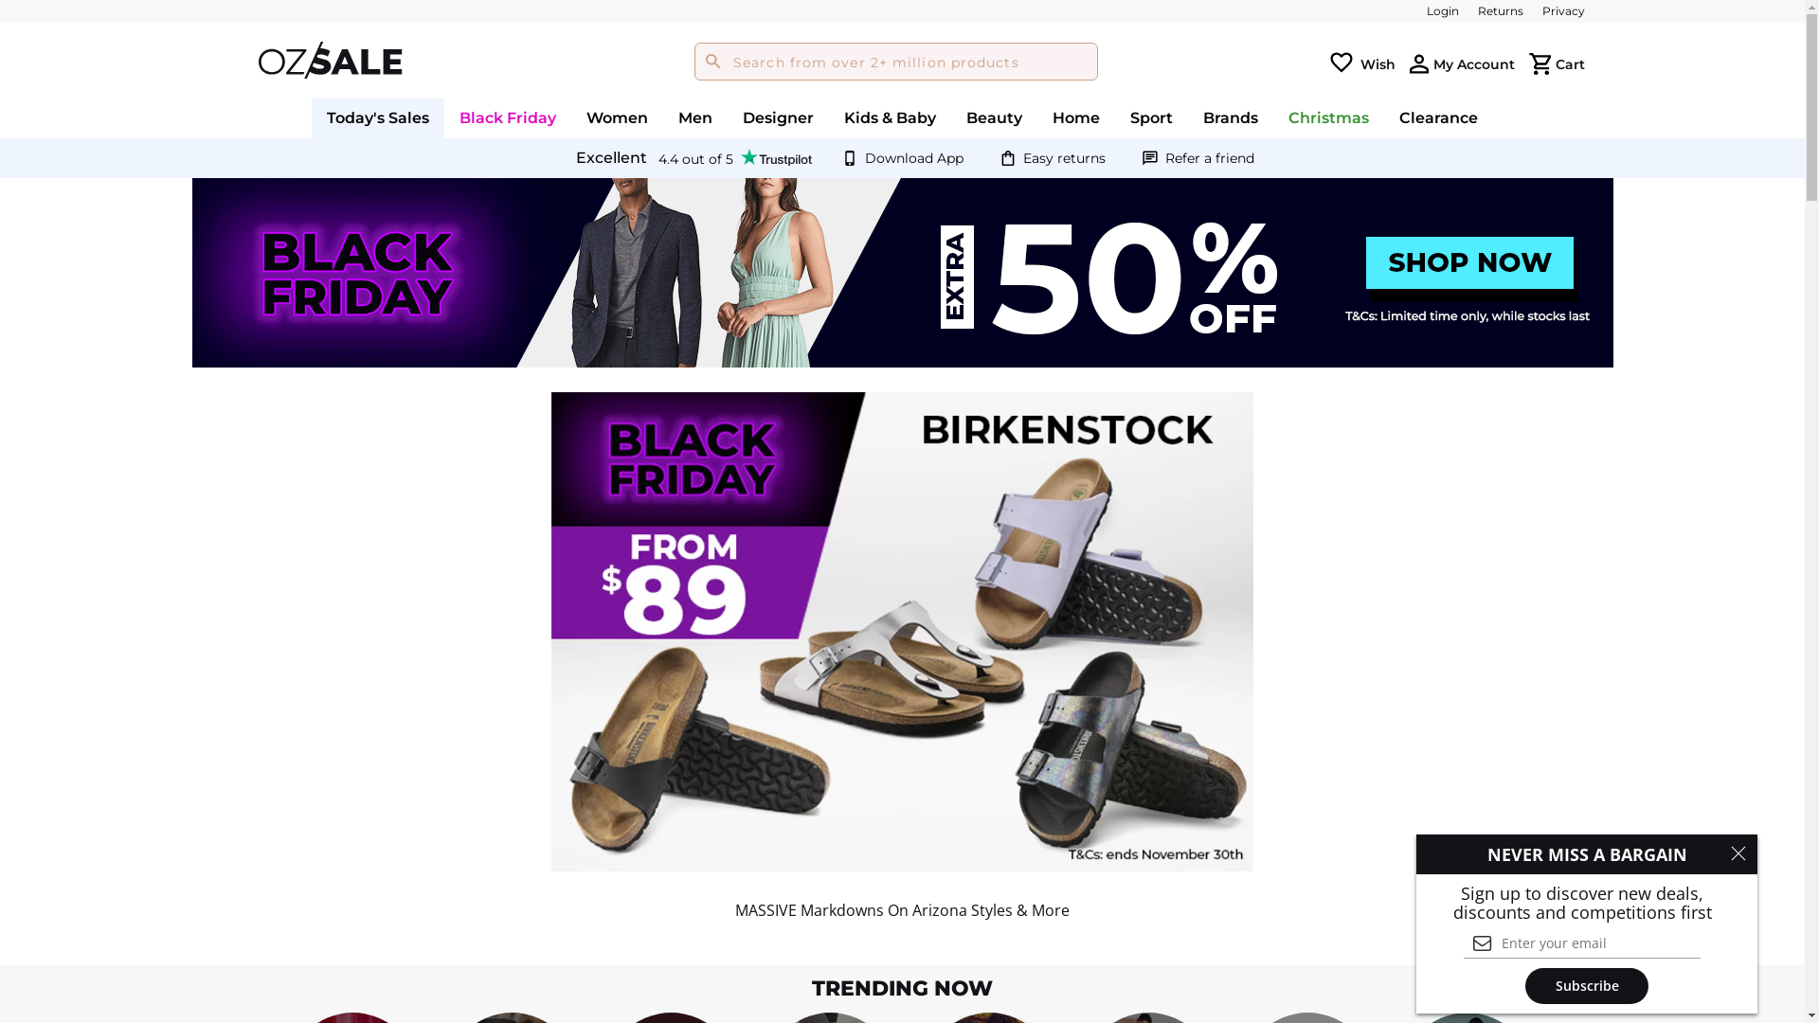 The image size is (1819, 1023). What do you see at coordinates (618, 117) in the screenshot?
I see `Women` at bounding box center [618, 117].